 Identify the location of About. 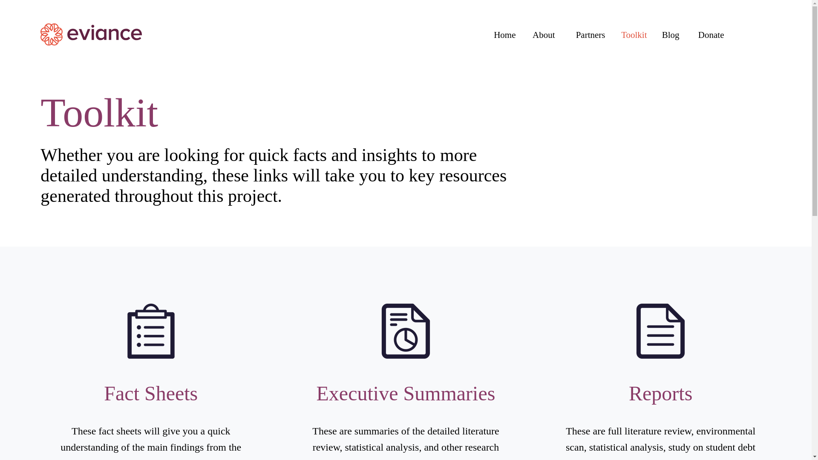
(542, 35).